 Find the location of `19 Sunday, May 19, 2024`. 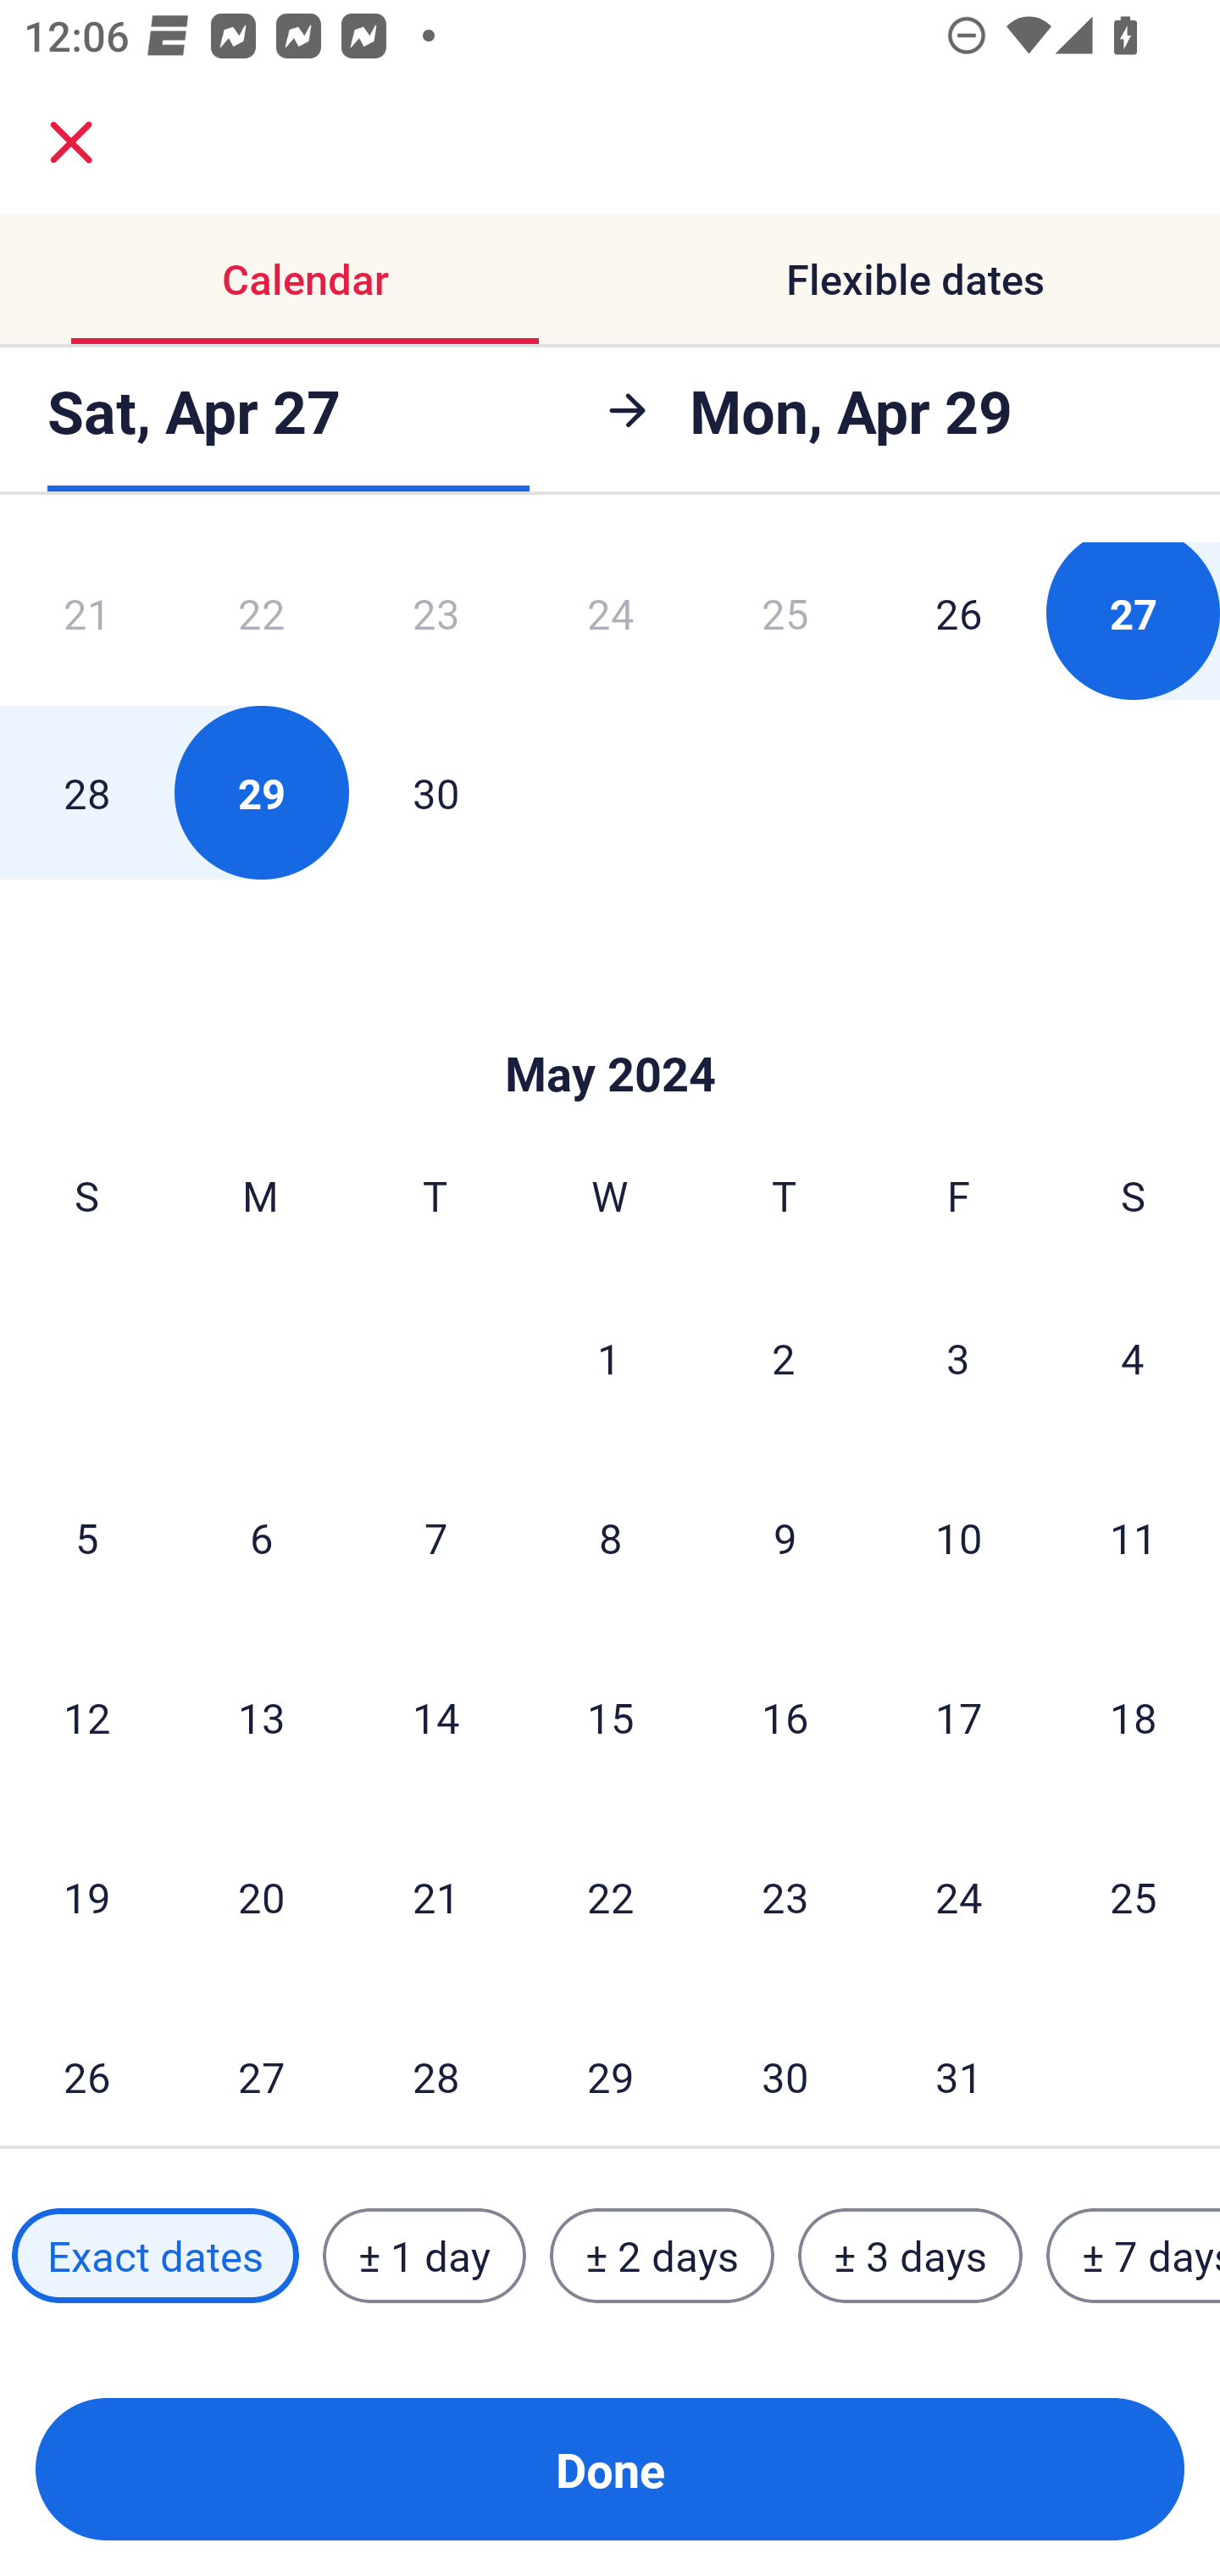

19 Sunday, May 19, 2024 is located at coordinates (86, 1896).